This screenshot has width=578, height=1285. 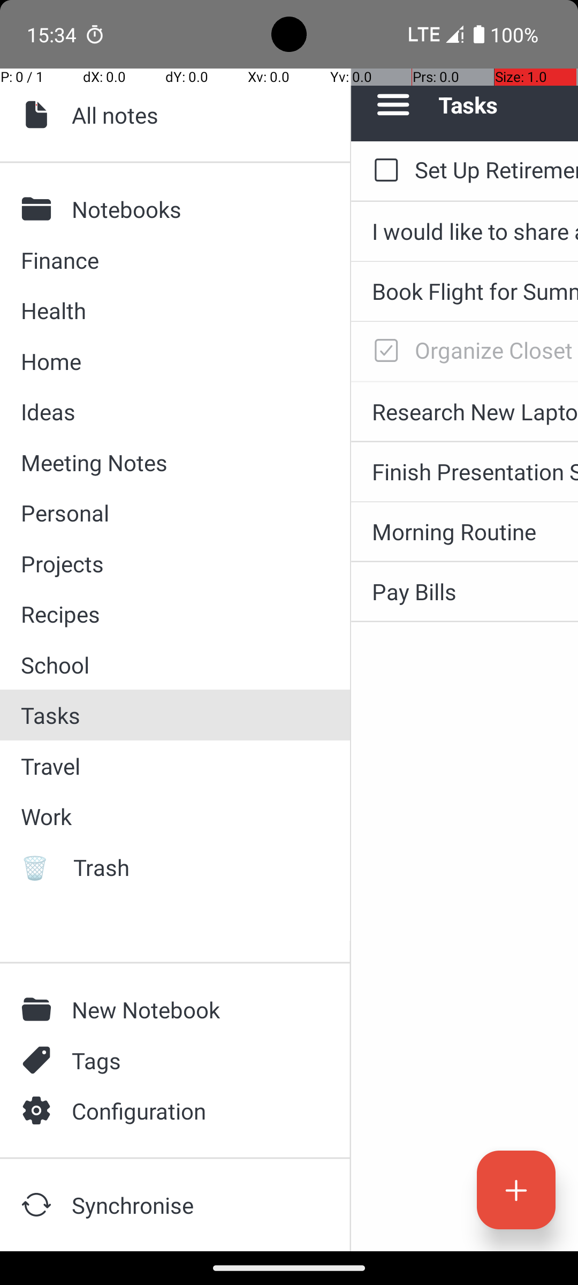 What do you see at coordinates (193, 1010) in the screenshot?
I see `New Notebook` at bounding box center [193, 1010].